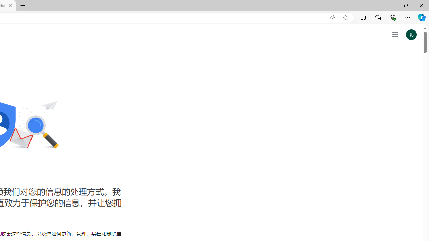 This screenshot has width=429, height=241. I want to click on Copilot (Ctrl+Shift+.), so click(422, 17).